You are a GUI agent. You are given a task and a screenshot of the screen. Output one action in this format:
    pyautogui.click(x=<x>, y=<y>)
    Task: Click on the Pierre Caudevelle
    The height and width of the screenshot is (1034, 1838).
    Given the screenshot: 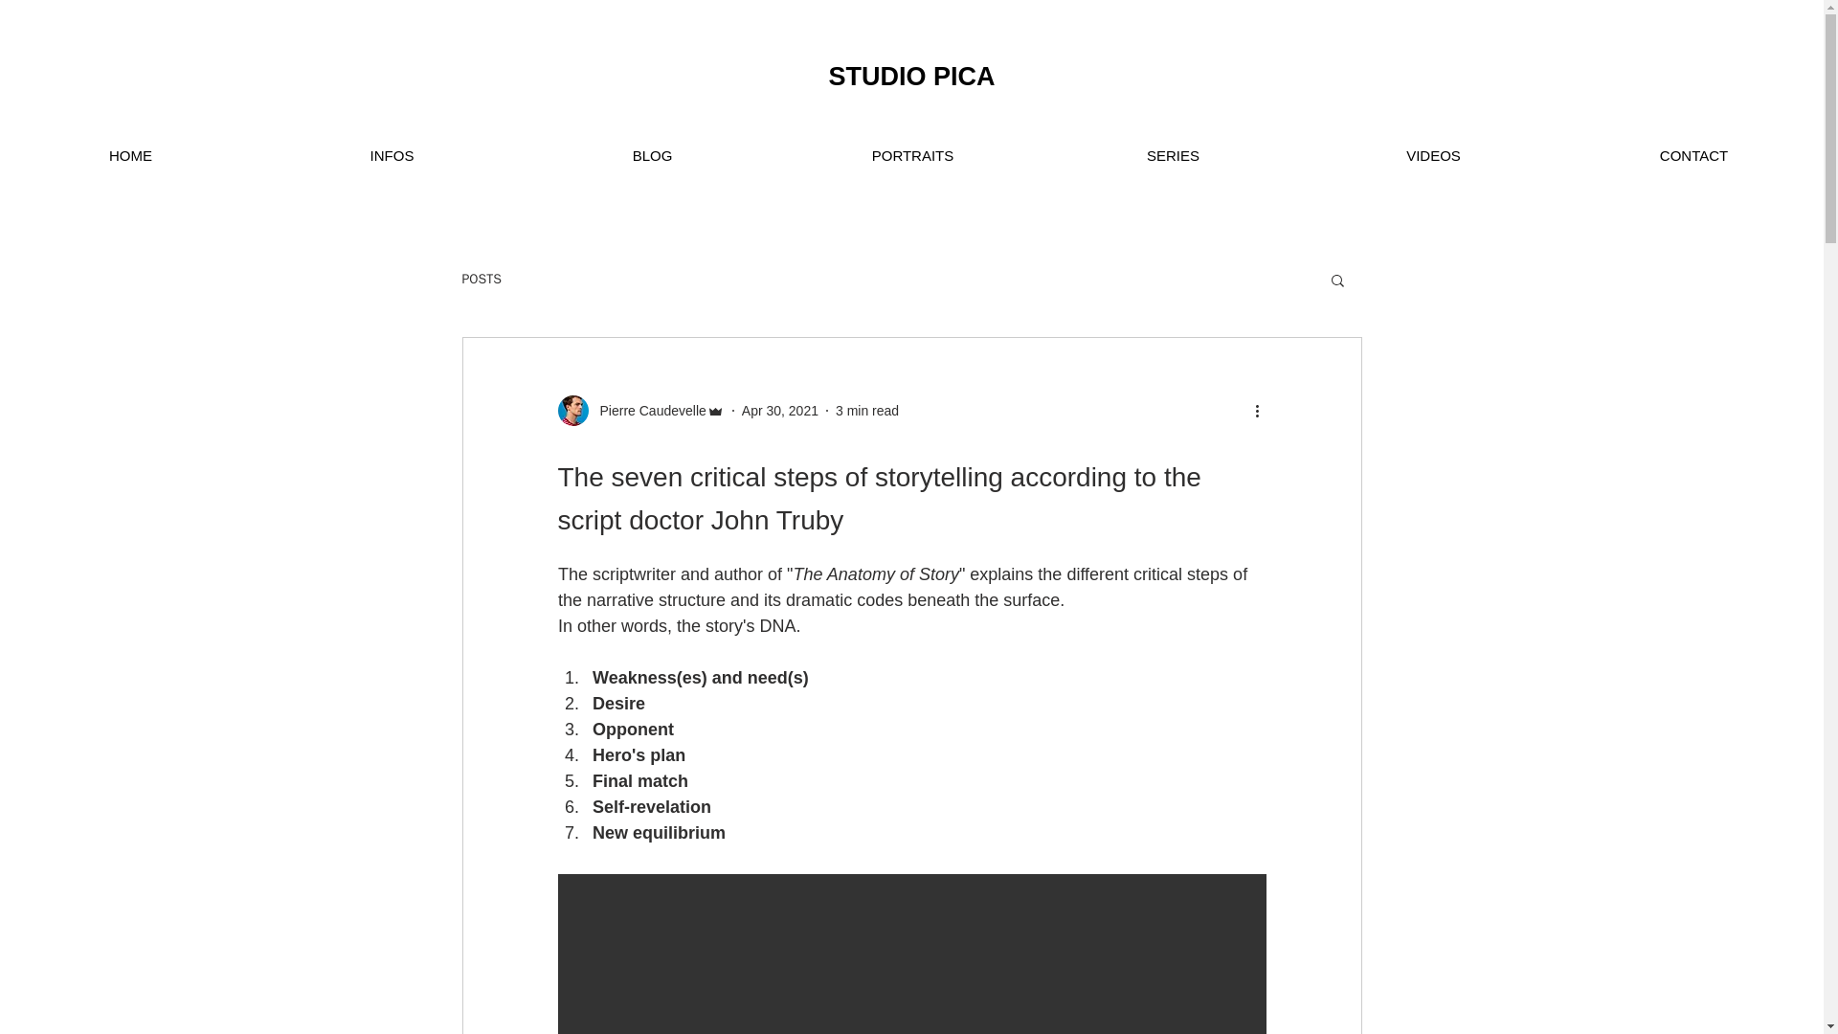 What is the action you would take?
    pyautogui.click(x=647, y=410)
    